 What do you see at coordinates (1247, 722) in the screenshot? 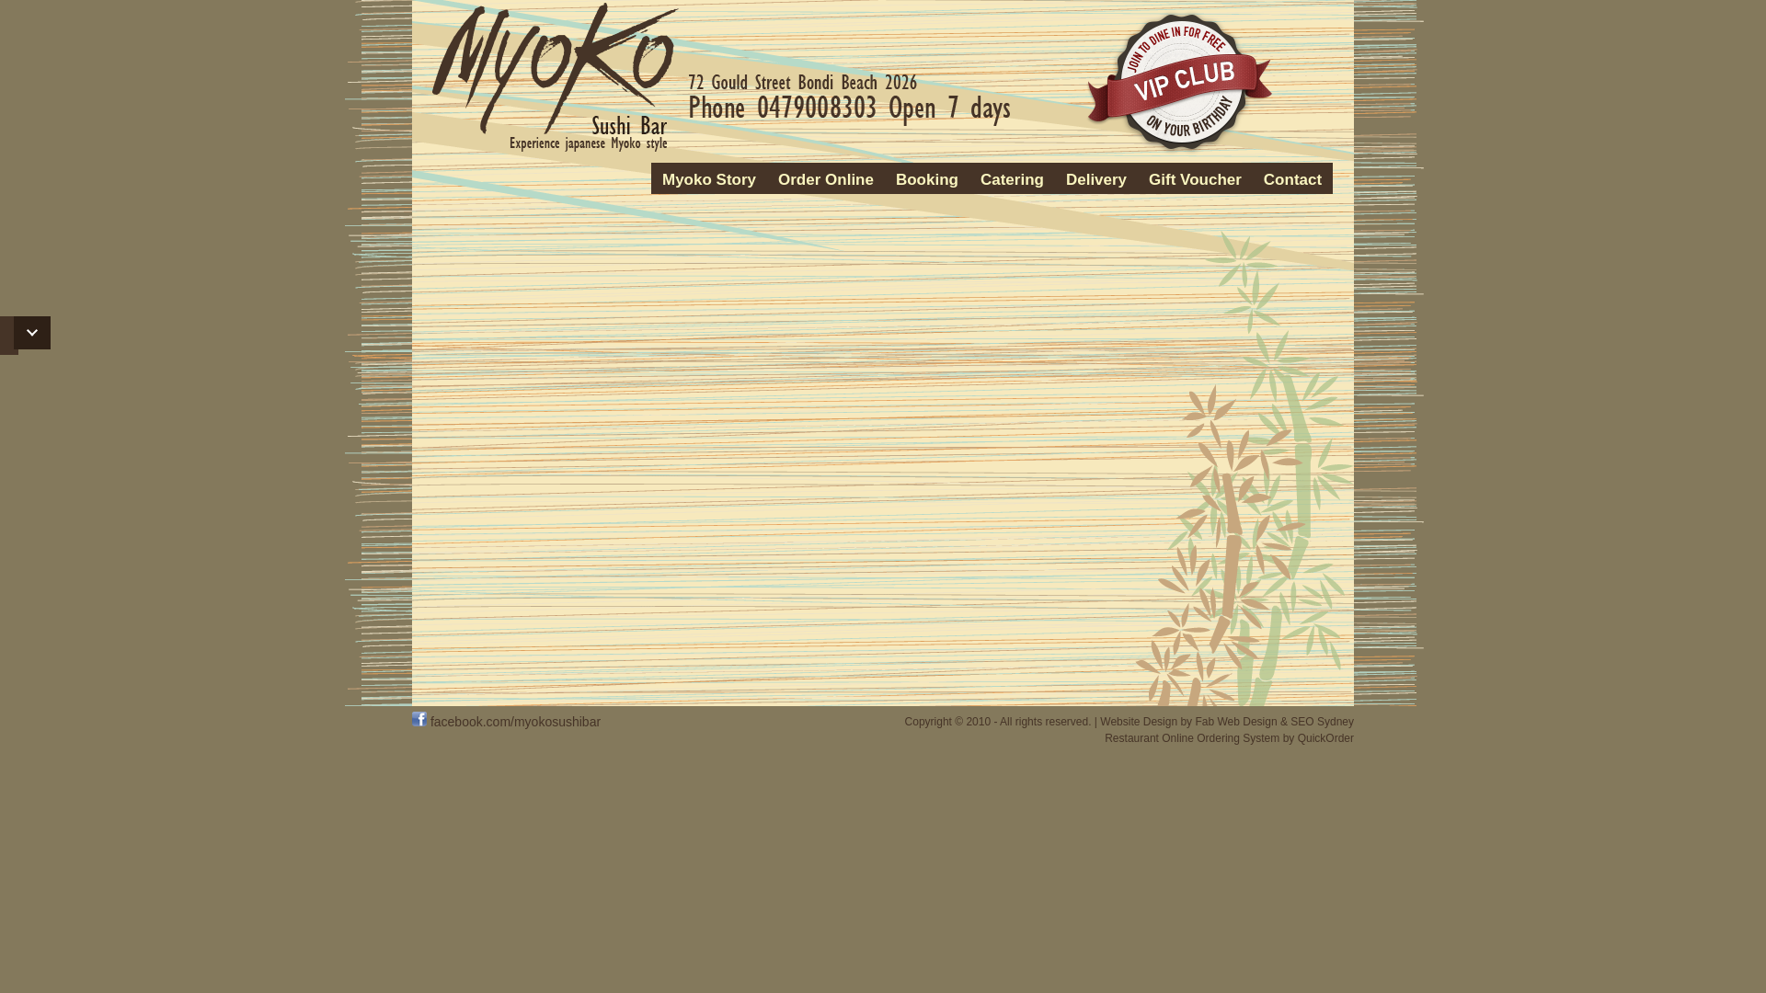
I see `Web Design` at bounding box center [1247, 722].